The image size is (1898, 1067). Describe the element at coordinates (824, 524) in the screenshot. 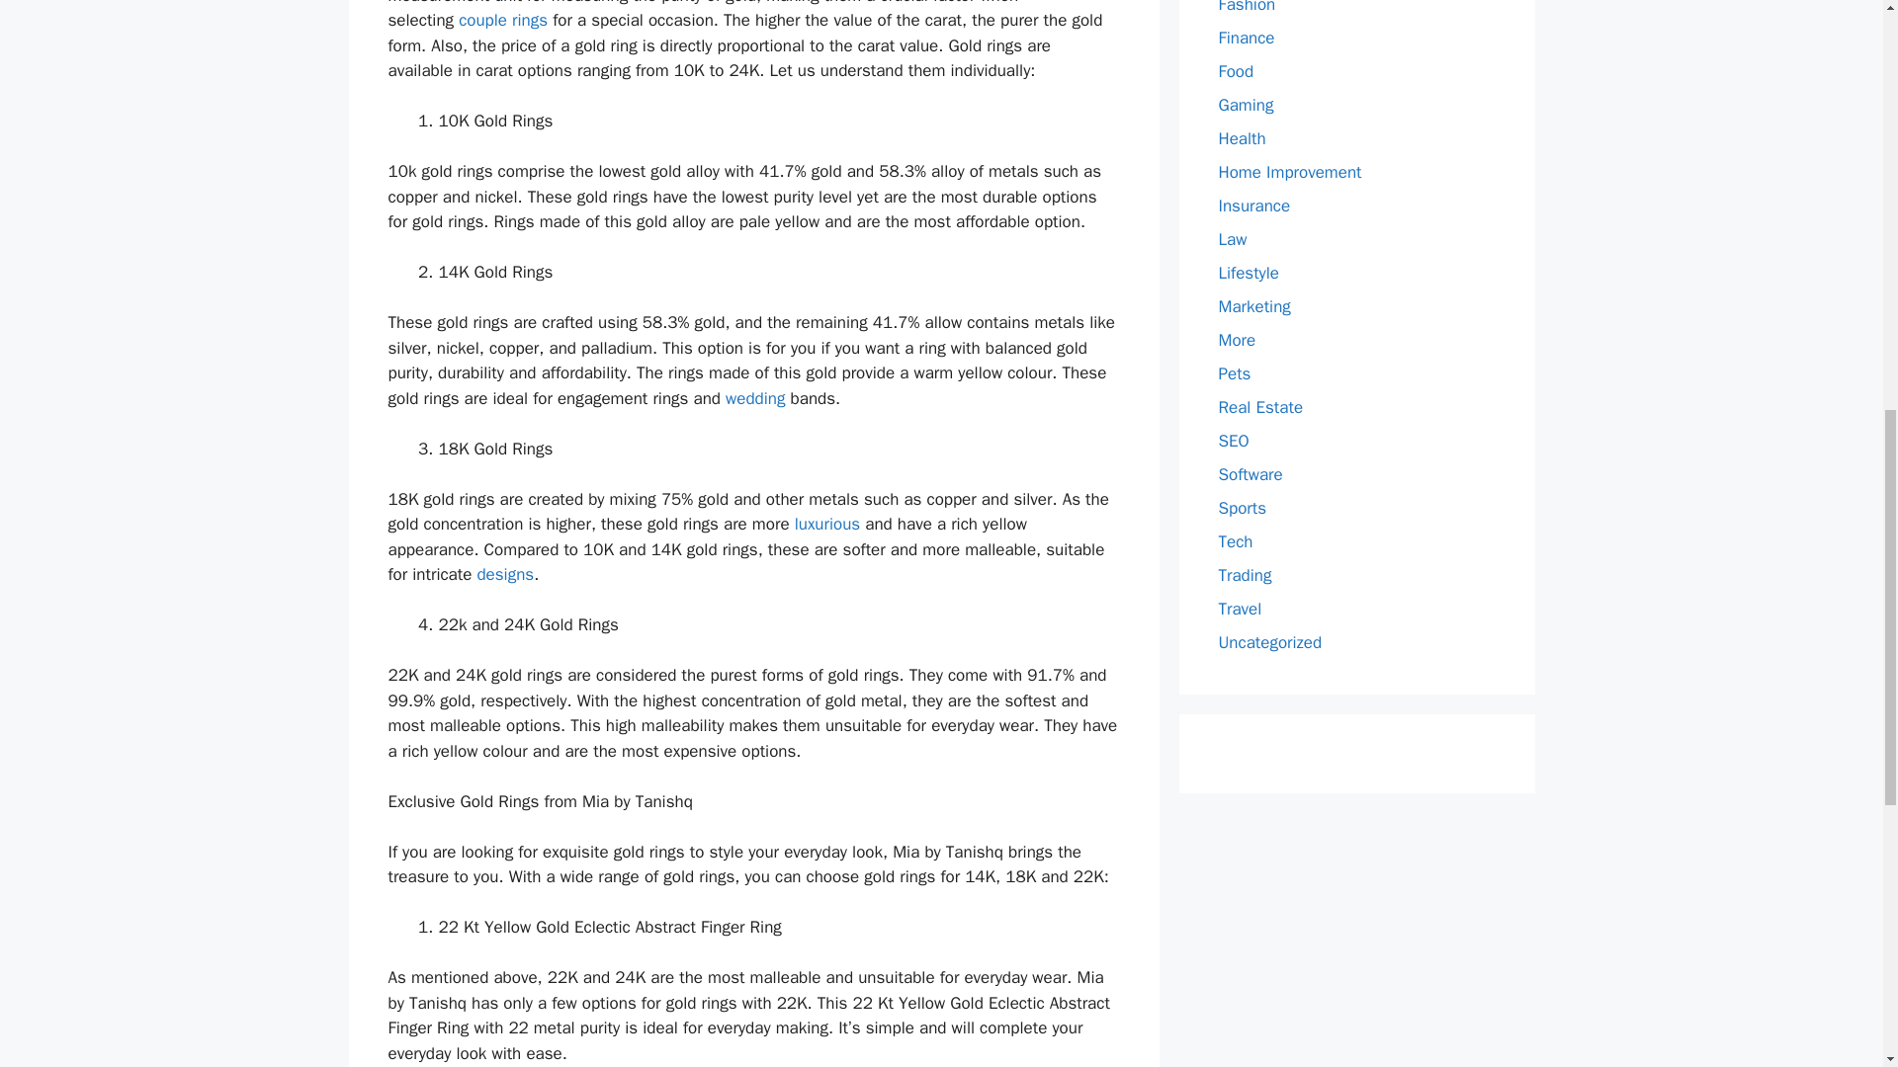

I see `luxurious` at that location.